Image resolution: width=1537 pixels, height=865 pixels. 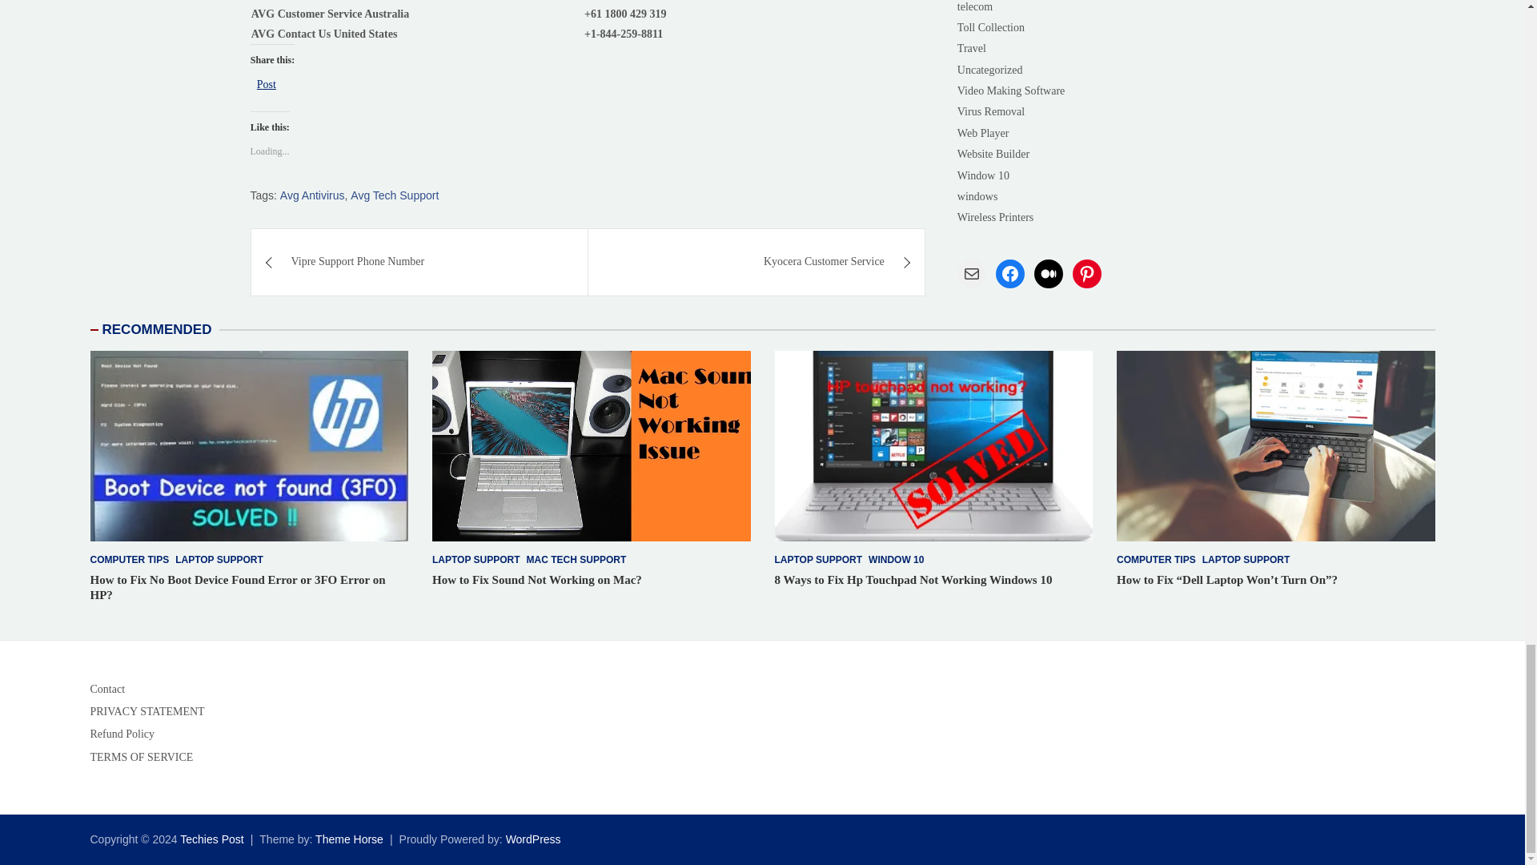 I want to click on Vipre Support Phone Number, so click(x=419, y=262).